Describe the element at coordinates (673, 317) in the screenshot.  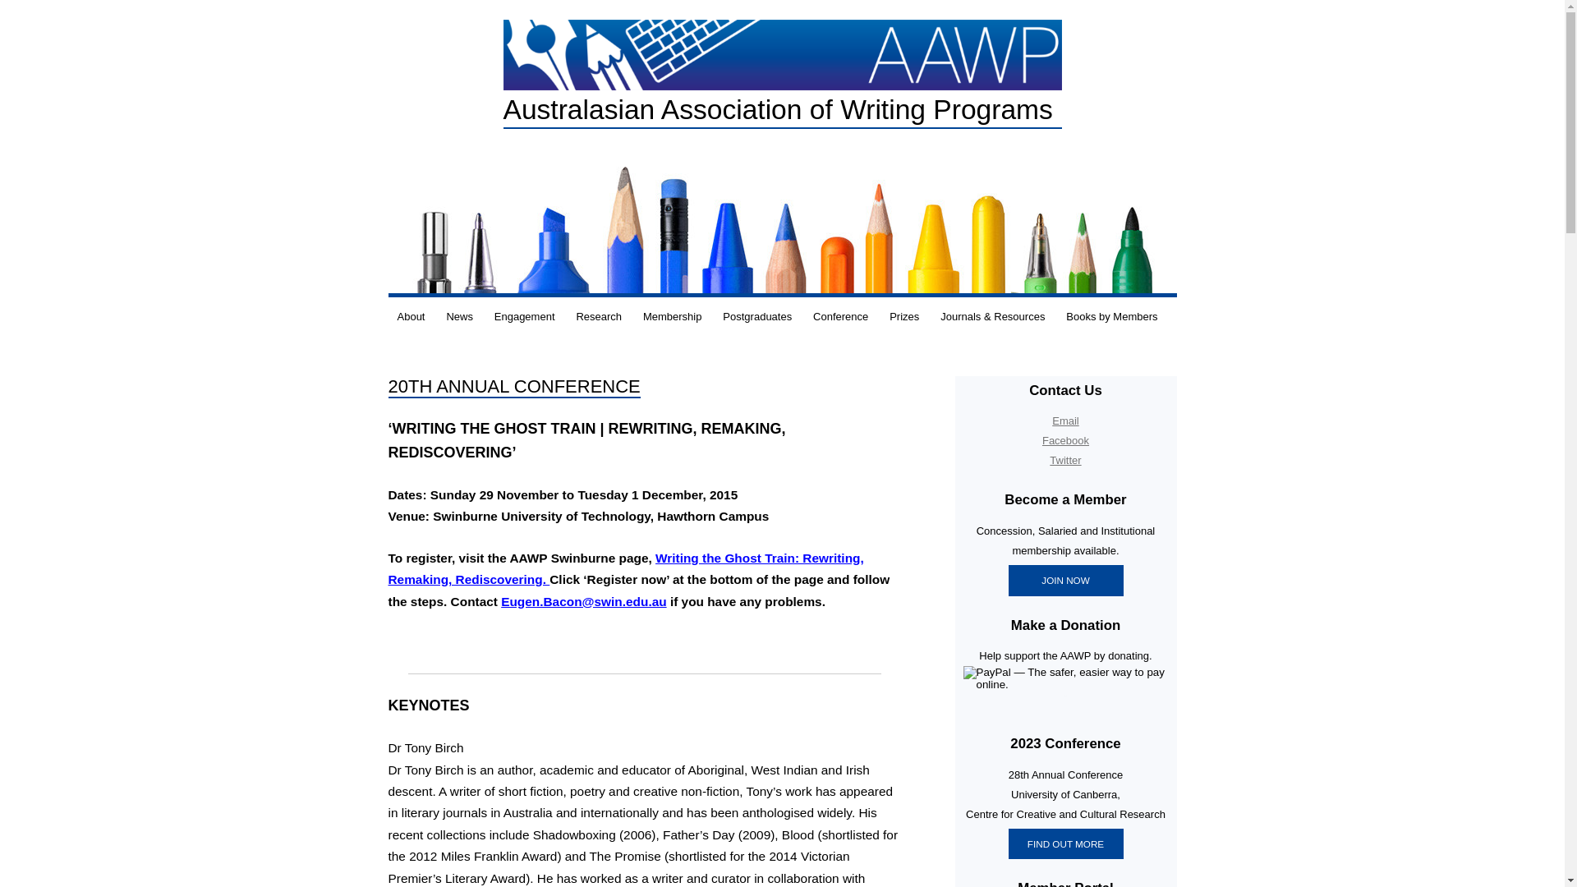
I see `Membership` at that location.